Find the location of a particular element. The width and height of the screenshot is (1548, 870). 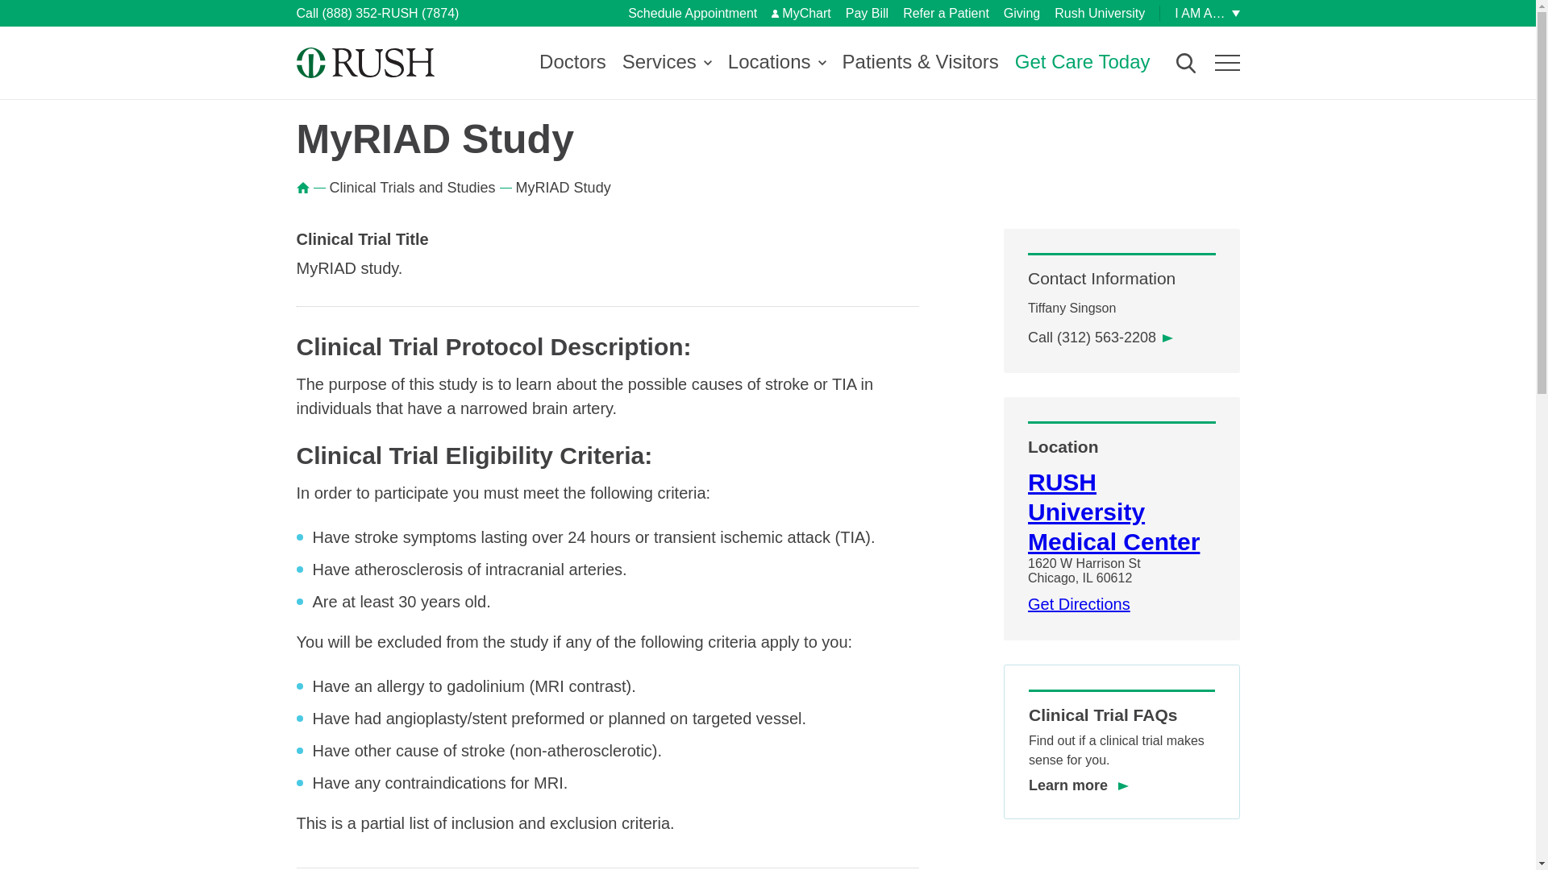

Giving is located at coordinates (1022, 13).